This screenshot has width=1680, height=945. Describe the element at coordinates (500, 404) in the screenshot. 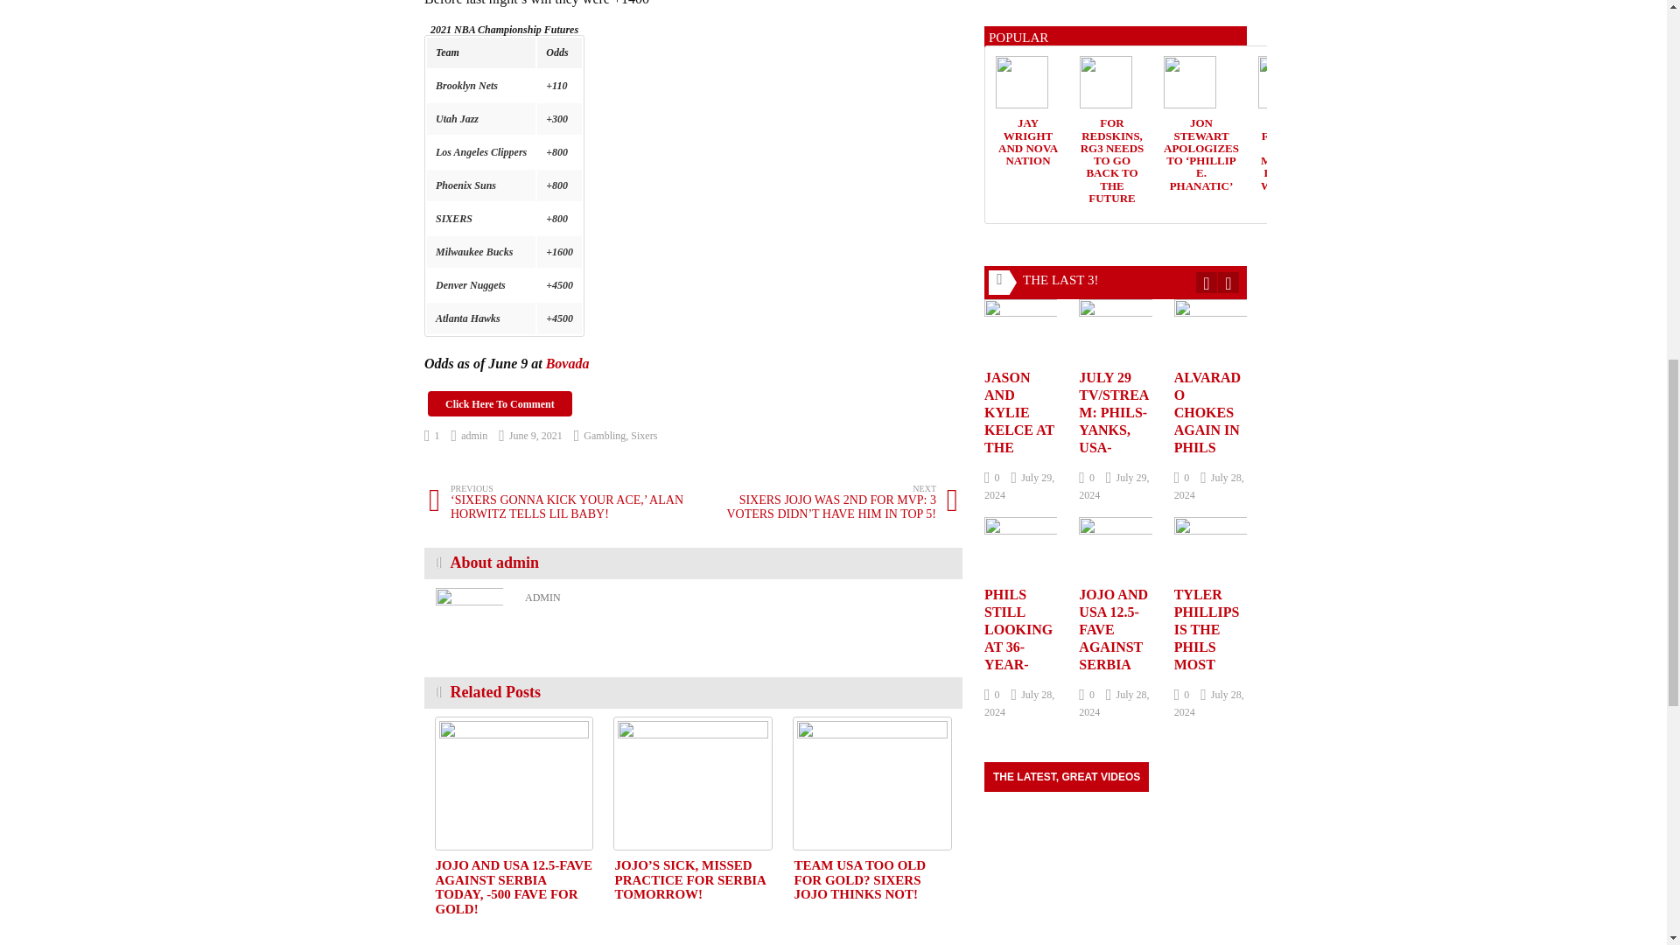

I see `Click Here To Comment` at that location.